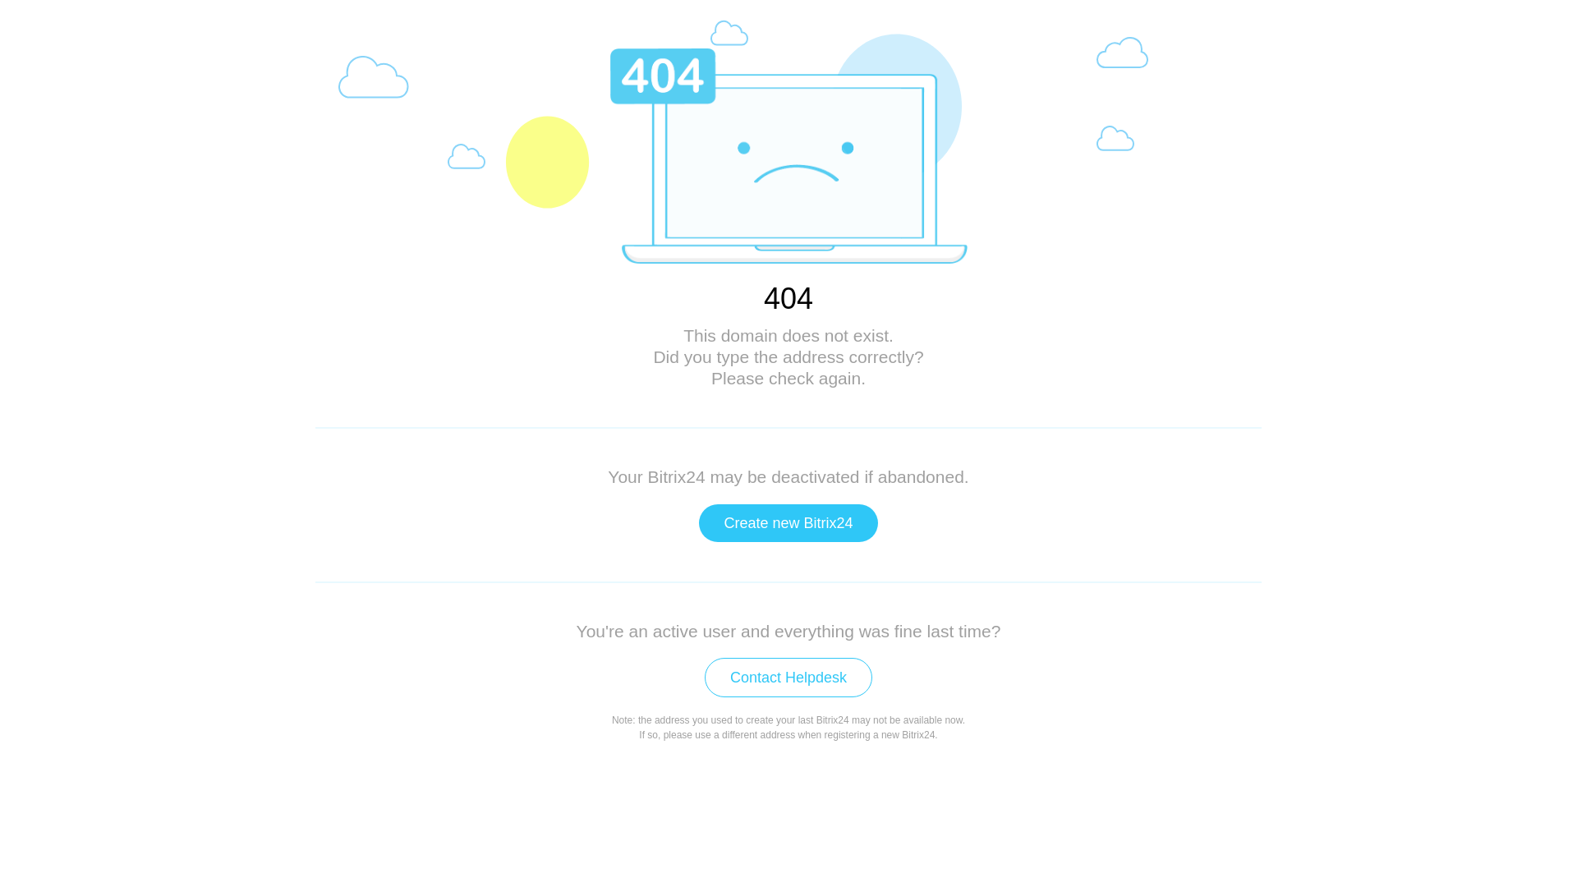 This screenshot has height=887, width=1577. I want to click on Create new Bitrix24, so click(788, 523).